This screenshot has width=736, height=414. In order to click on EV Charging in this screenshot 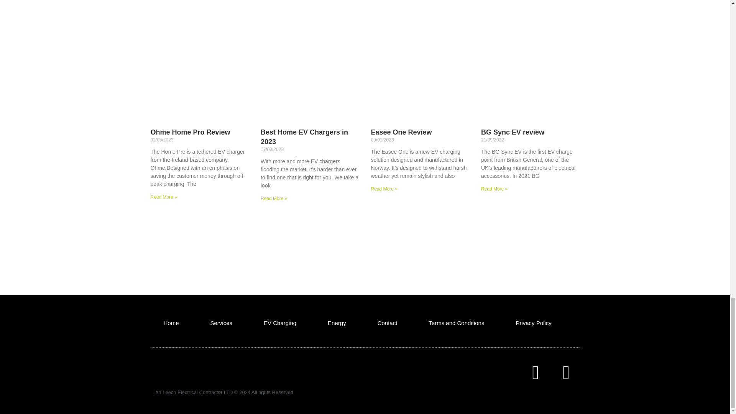, I will do `click(280, 323)`.